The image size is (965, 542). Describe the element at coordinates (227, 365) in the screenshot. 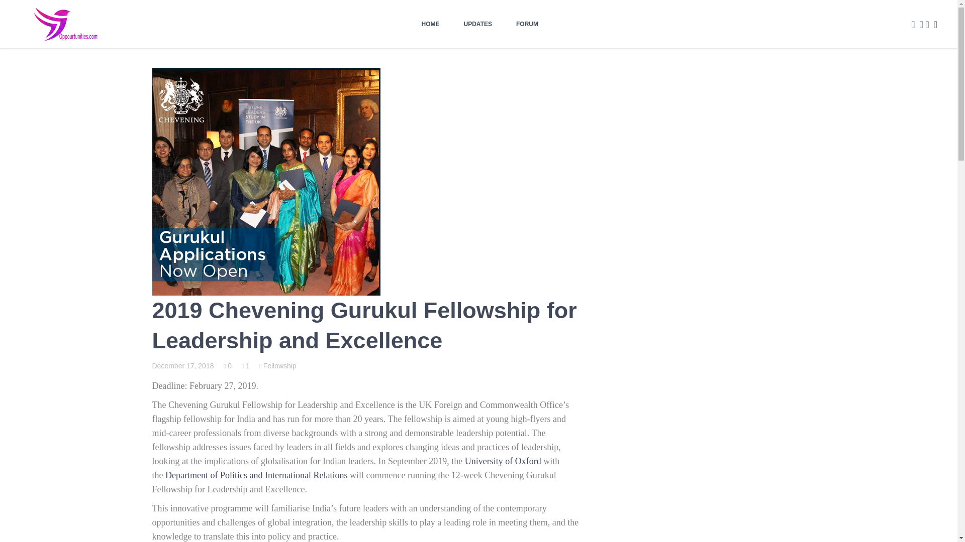

I see `0` at that location.